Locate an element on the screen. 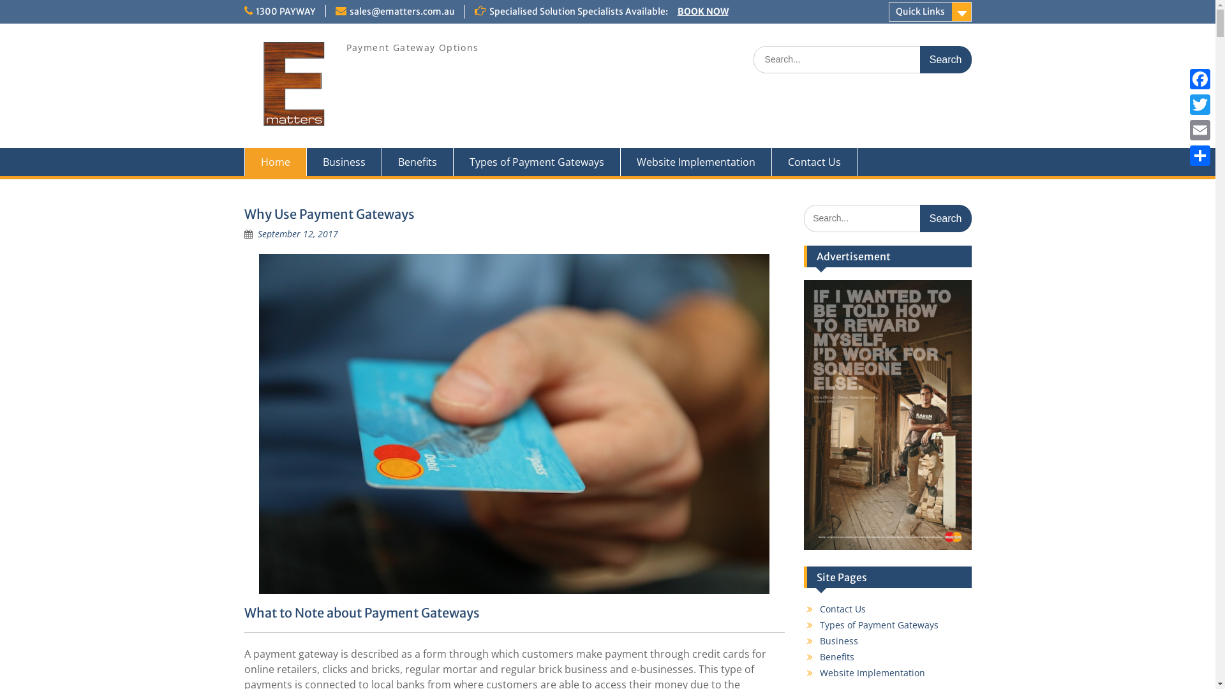 The height and width of the screenshot is (689, 1225). Contact Us is located at coordinates (815, 162).